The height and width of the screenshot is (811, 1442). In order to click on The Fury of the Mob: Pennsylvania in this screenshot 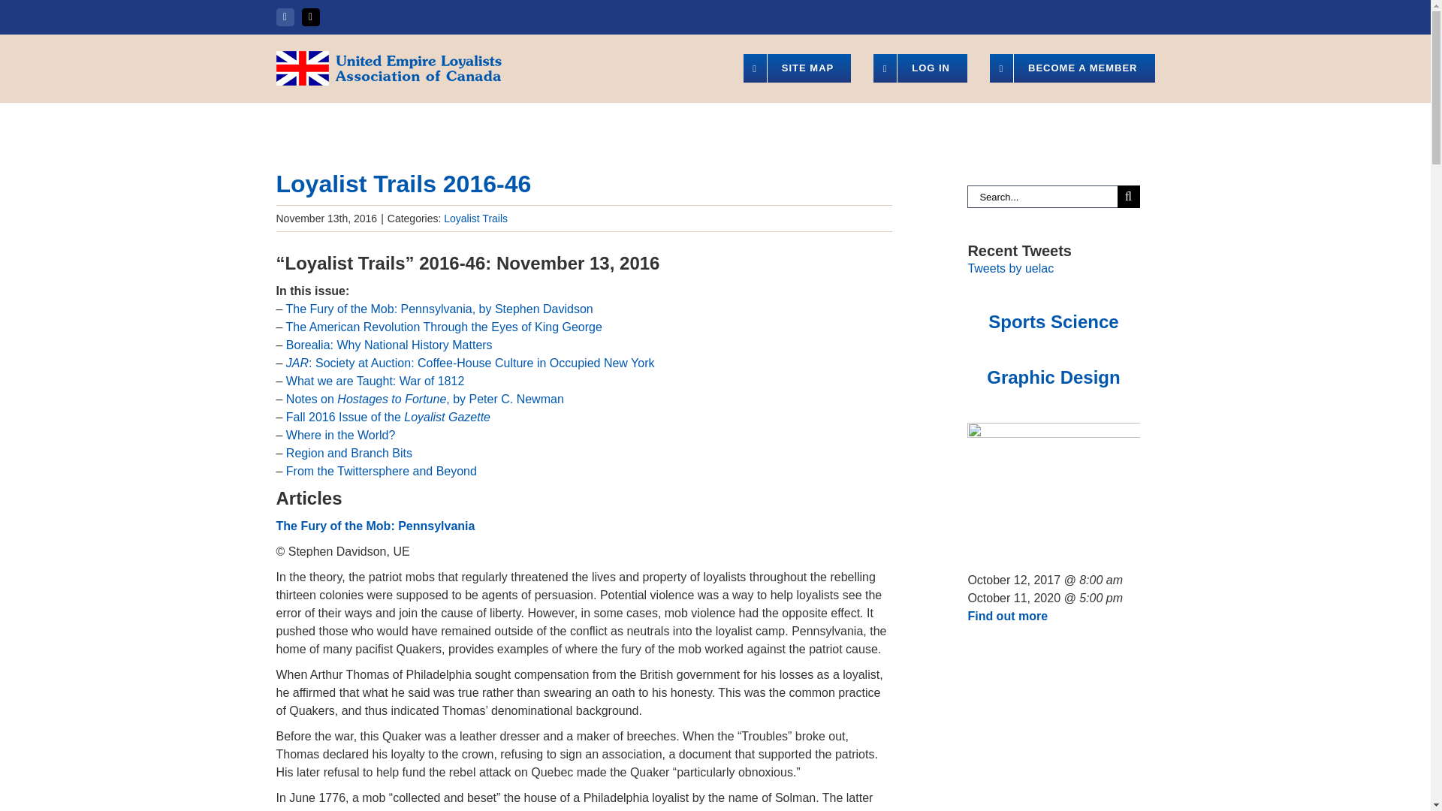, I will do `click(376, 526)`.